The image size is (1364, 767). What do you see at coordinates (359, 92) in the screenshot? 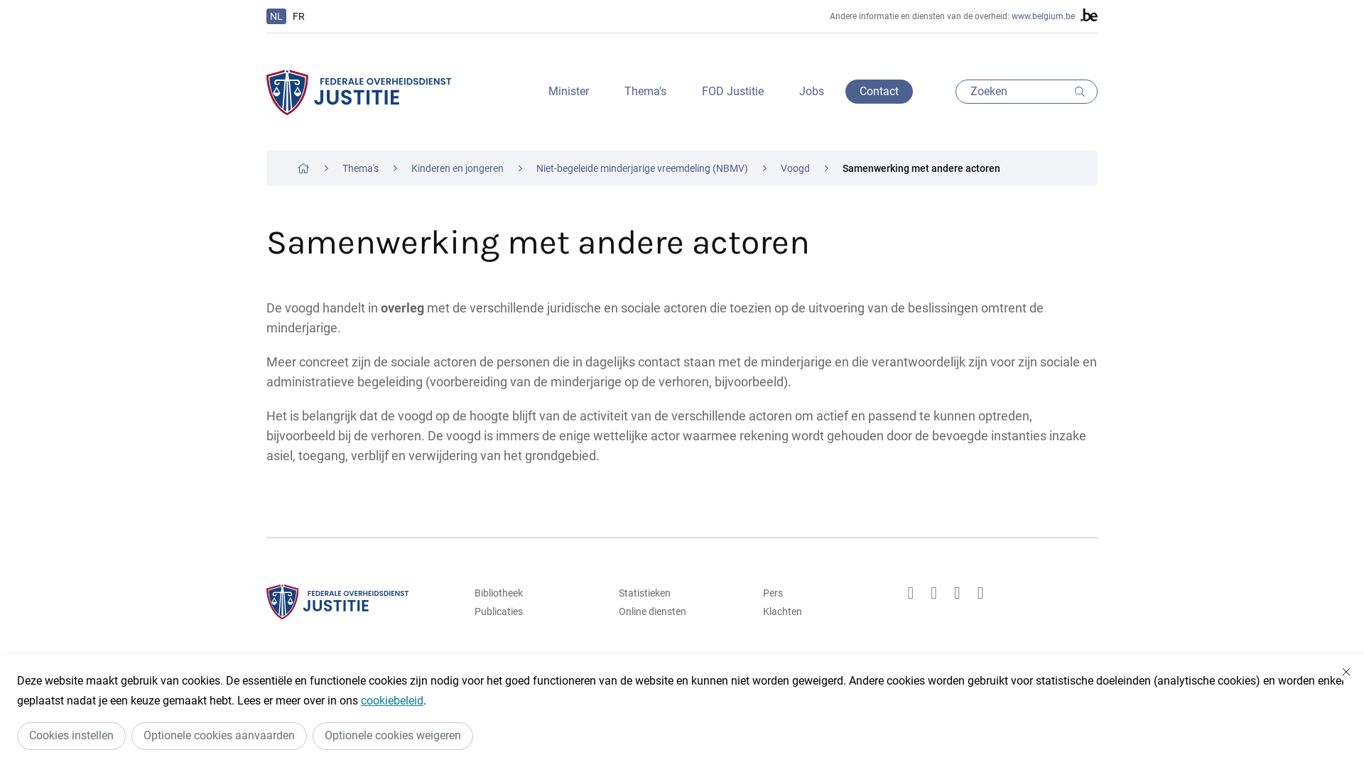
I see `Terugkeren naar de startpagina van FOD Justitie` at bounding box center [359, 92].